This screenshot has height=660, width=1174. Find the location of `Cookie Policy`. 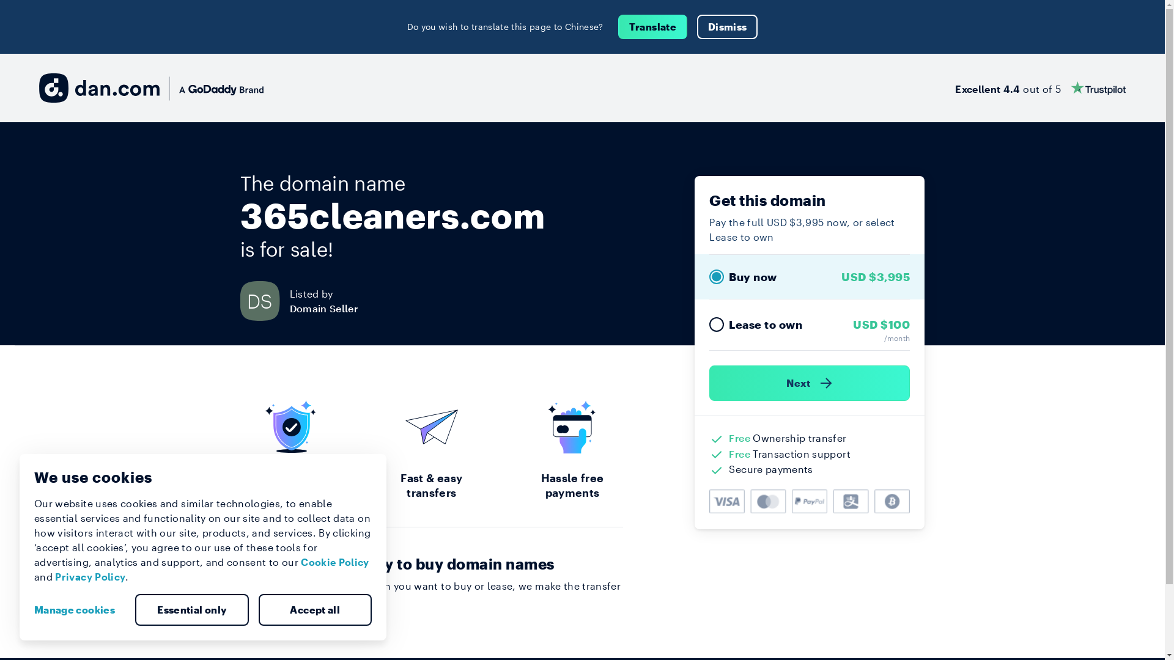

Cookie Policy is located at coordinates (335, 562).